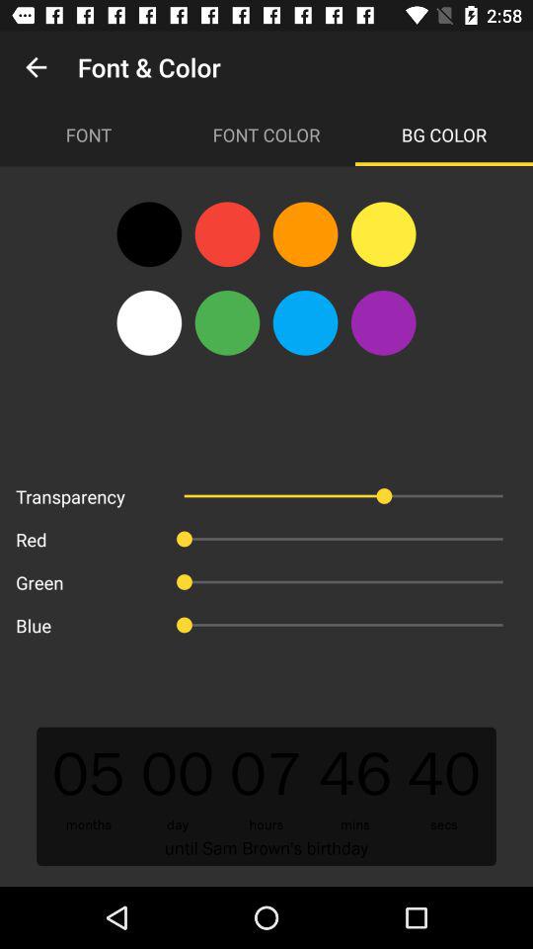 Image resolution: width=533 pixels, height=949 pixels. What do you see at coordinates (444, 134) in the screenshot?
I see `open the icon to the right of font color` at bounding box center [444, 134].